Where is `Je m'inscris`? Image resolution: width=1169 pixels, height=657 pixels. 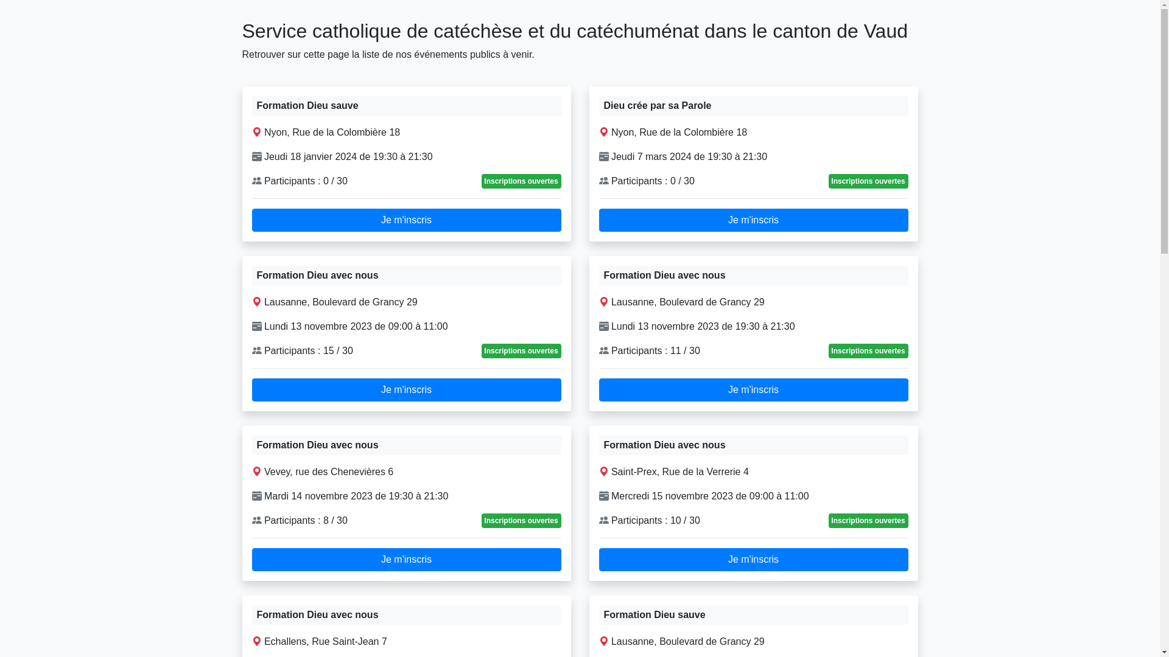
Je m'inscris is located at coordinates (407, 390).